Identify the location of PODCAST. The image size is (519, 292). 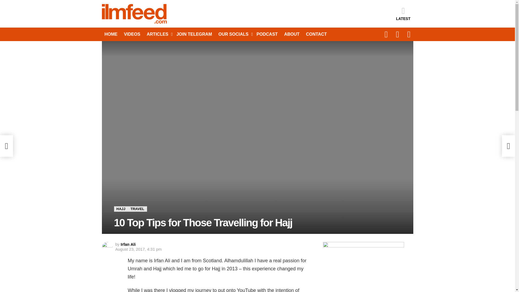
(267, 34).